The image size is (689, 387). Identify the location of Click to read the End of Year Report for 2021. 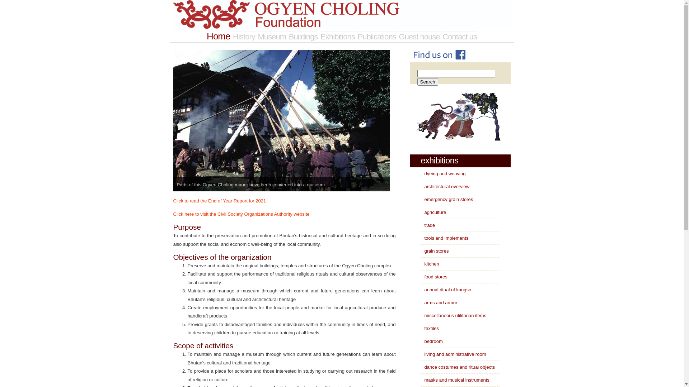
(220, 201).